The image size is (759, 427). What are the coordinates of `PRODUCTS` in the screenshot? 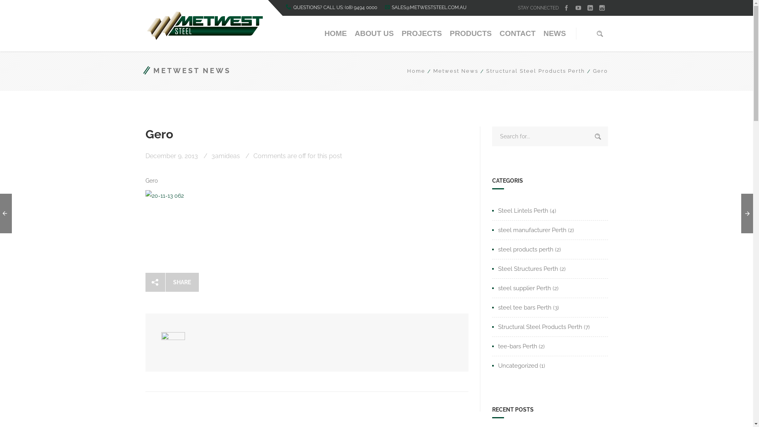 It's located at (471, 34).